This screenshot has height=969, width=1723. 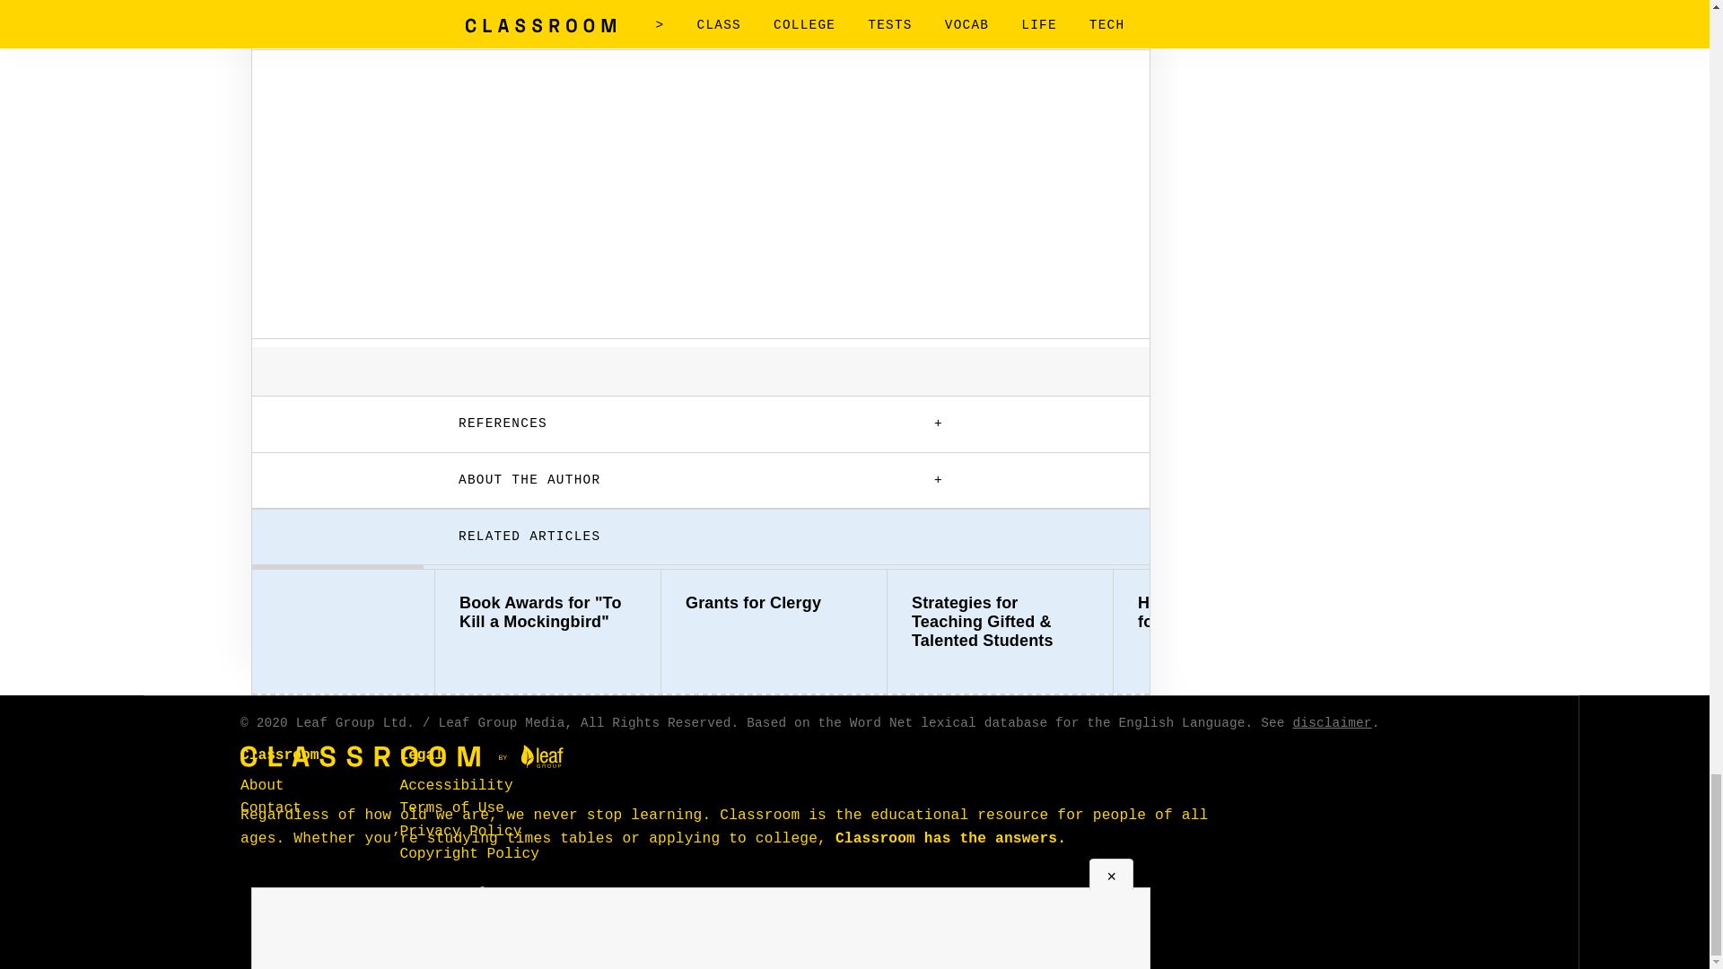 What do you see at coordinates (547, 613) in the screenshot?
I see `Book Awards for "To Kill a Mockingbird"` at bounding box center [547, 613].